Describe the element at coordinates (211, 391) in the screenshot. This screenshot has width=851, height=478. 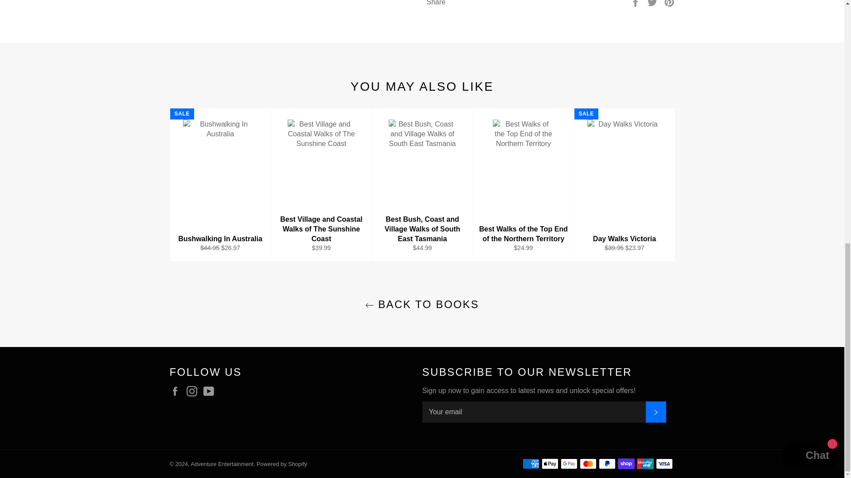
I see `Adventure Entertainment on YouTube` at that location.